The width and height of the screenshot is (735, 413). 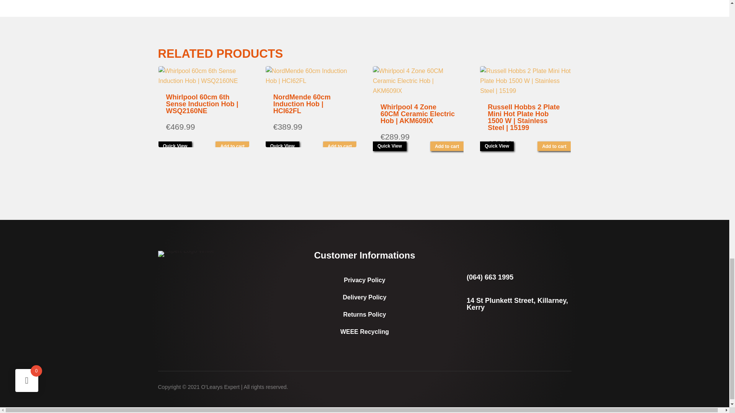 I want to click on expert-logo-white, so click(x=186, y=254).